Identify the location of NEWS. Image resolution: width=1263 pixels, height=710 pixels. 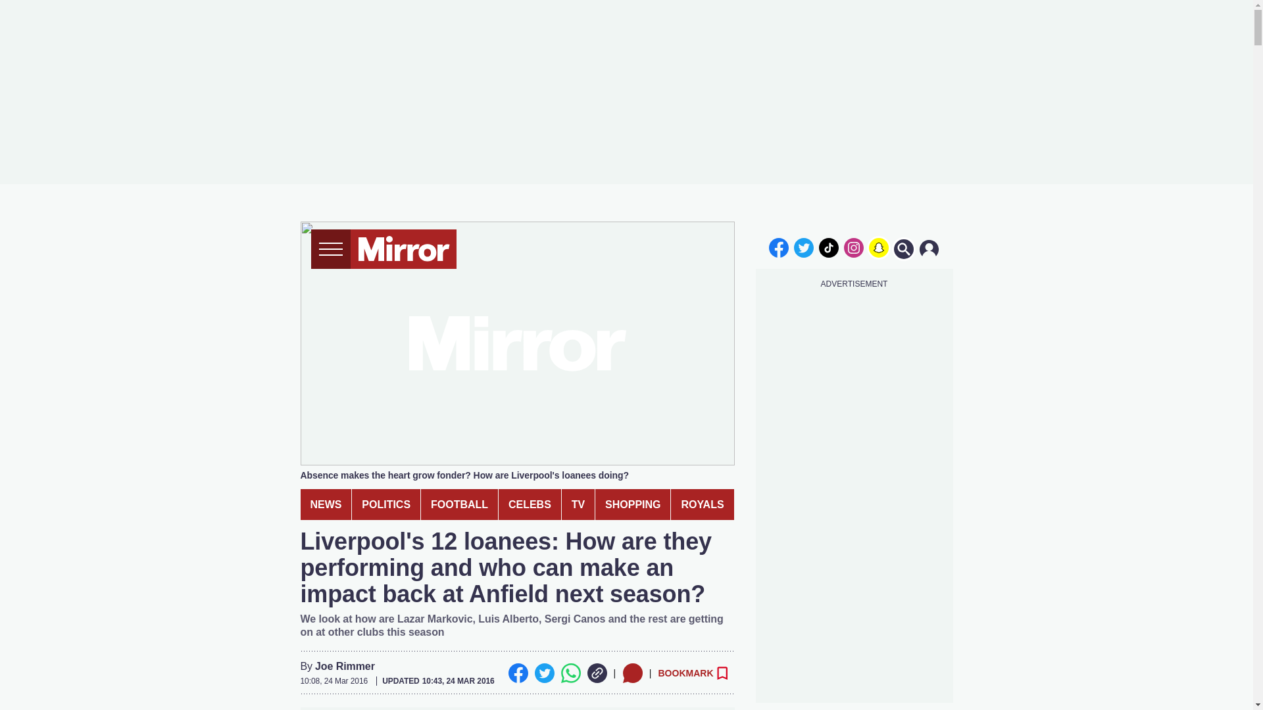
(325, 504).